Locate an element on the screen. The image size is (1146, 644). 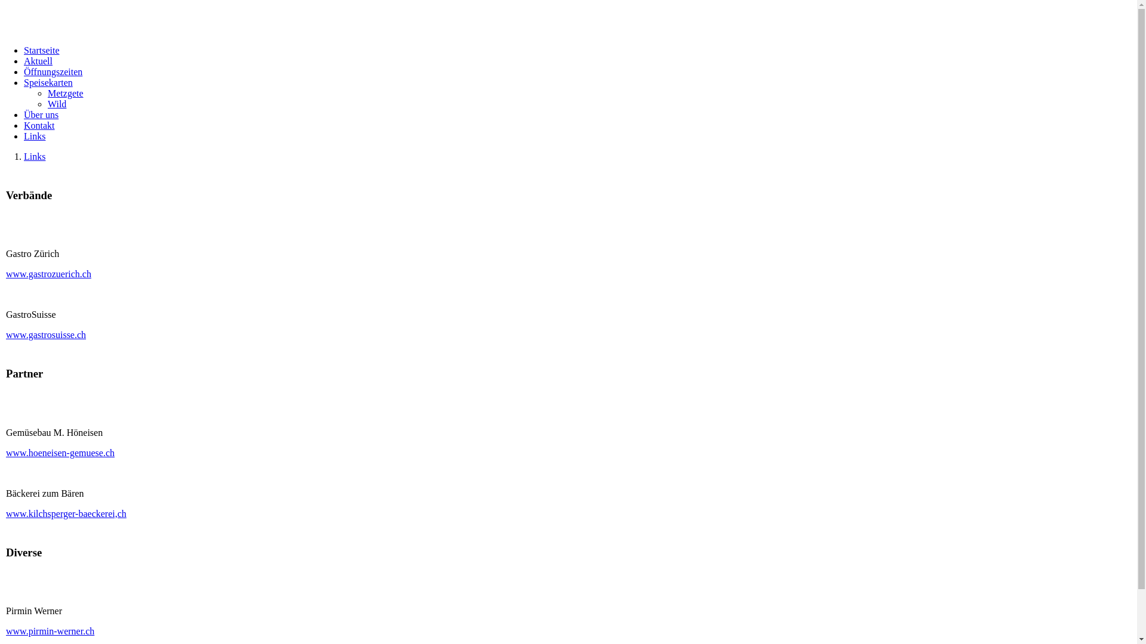
Metzgete is located at coordinates (66, 93).